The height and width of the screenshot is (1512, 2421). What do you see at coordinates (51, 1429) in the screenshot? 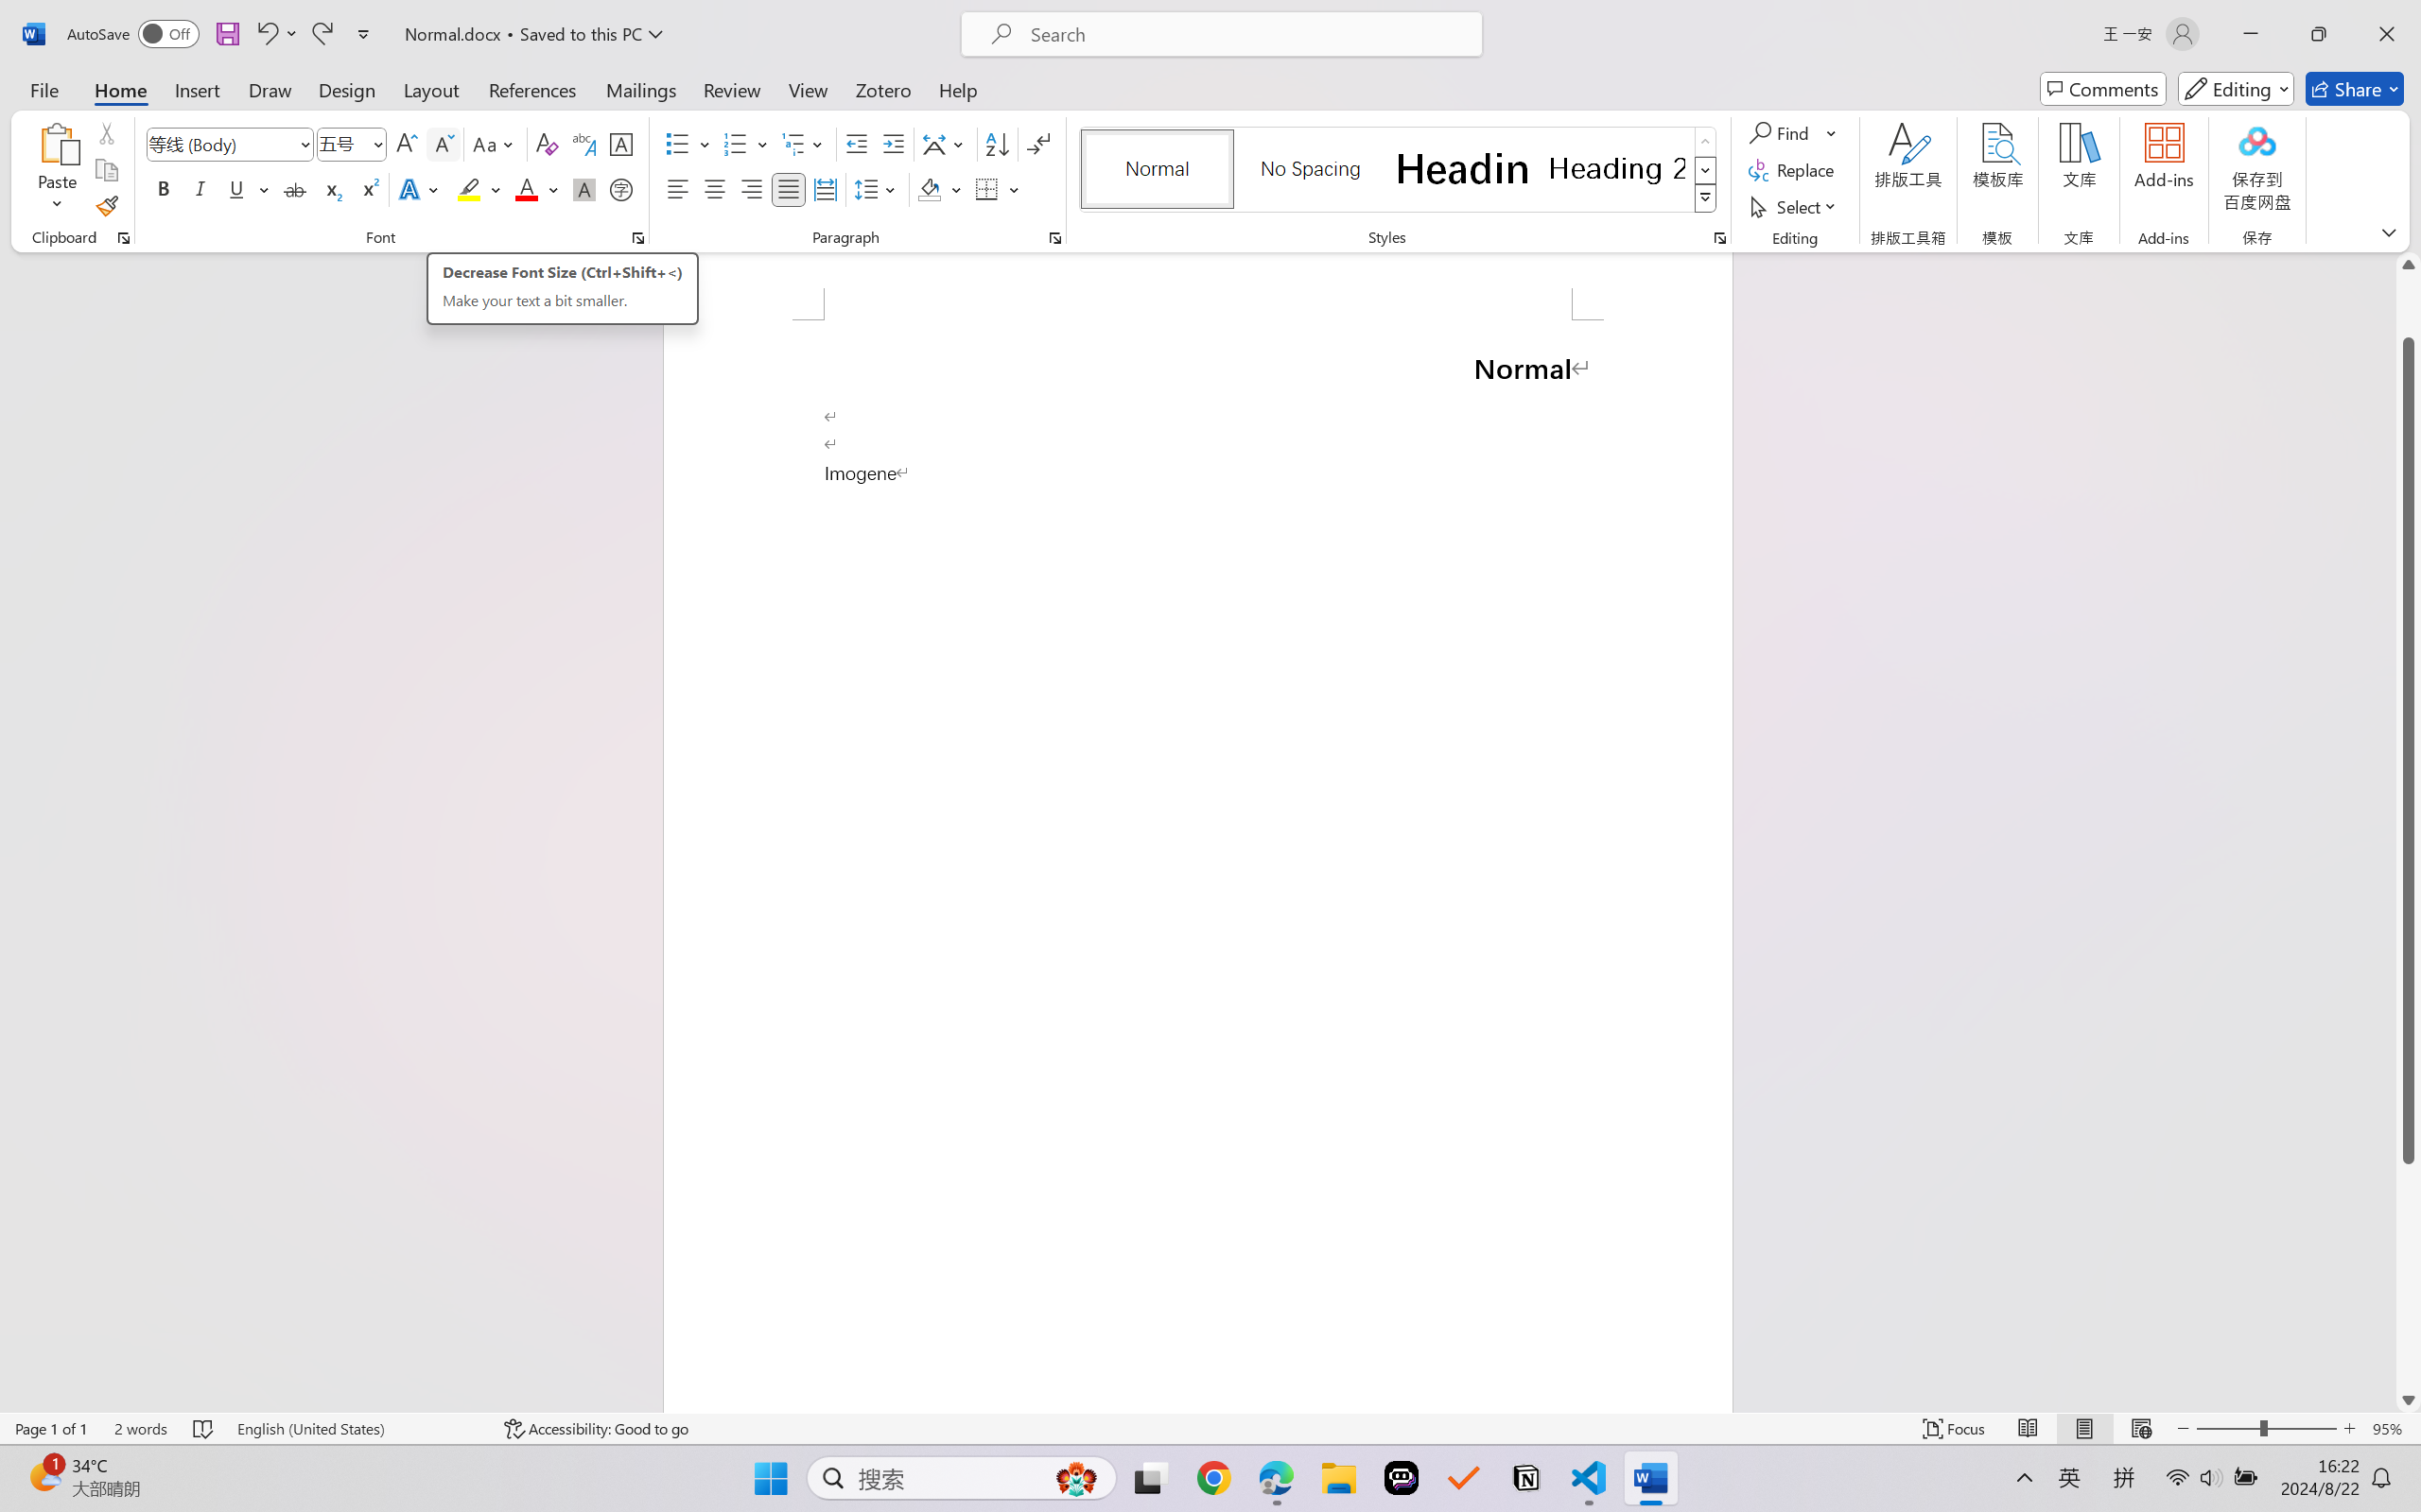
I see `Page Number Page 1 of 1` at bounding box center [51, 1429].